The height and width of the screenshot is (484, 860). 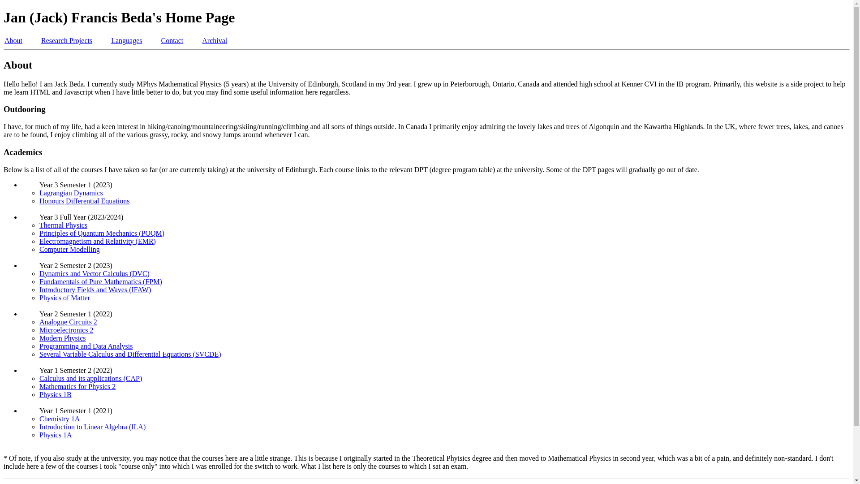 I want to click on Archival, so click(x=214, y=40).